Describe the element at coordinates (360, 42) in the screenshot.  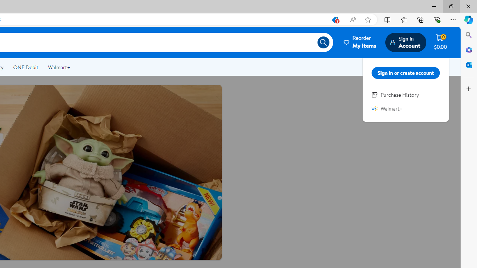
I see `ReorderMy Items` at that location.